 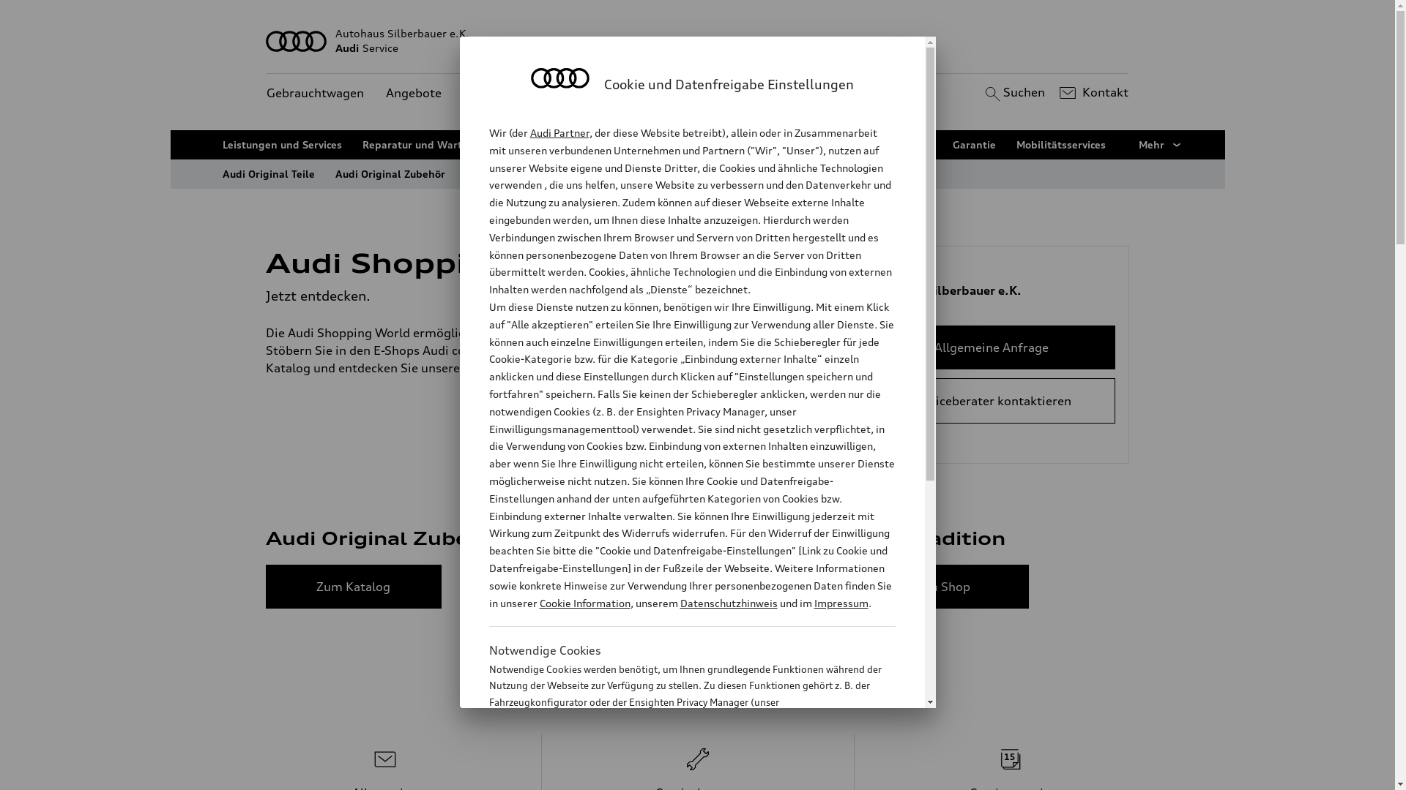 What do you see at coordinates (422, 145) in the screenshot?
I see `Reparatur und Wartung` at bounding box center [422, 145].